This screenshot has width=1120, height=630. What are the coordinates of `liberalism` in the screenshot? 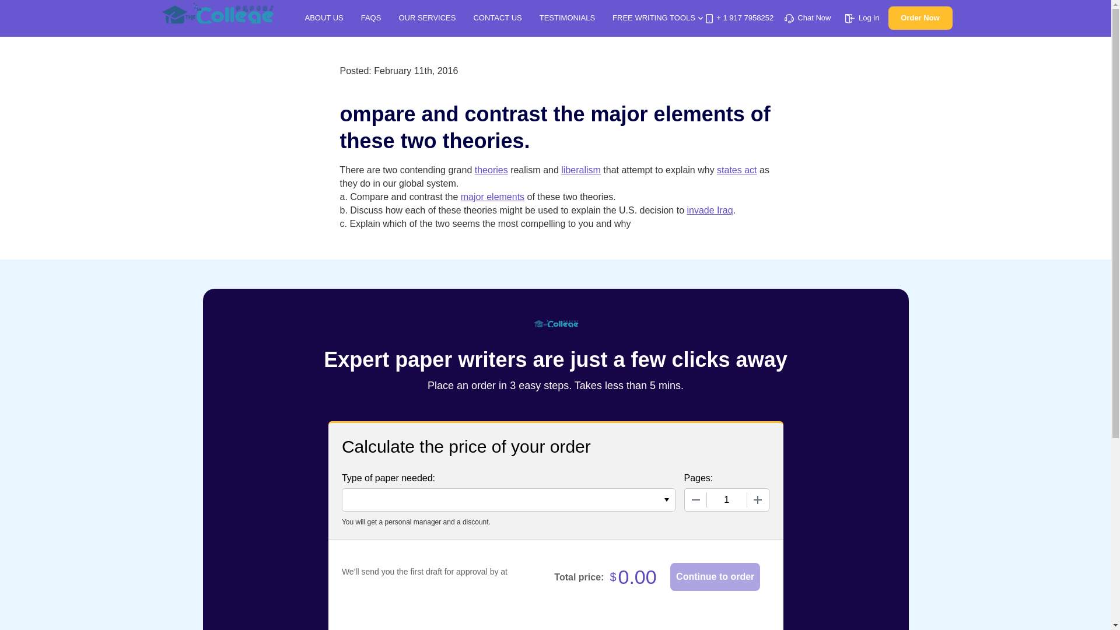 It's located at (580, 170).